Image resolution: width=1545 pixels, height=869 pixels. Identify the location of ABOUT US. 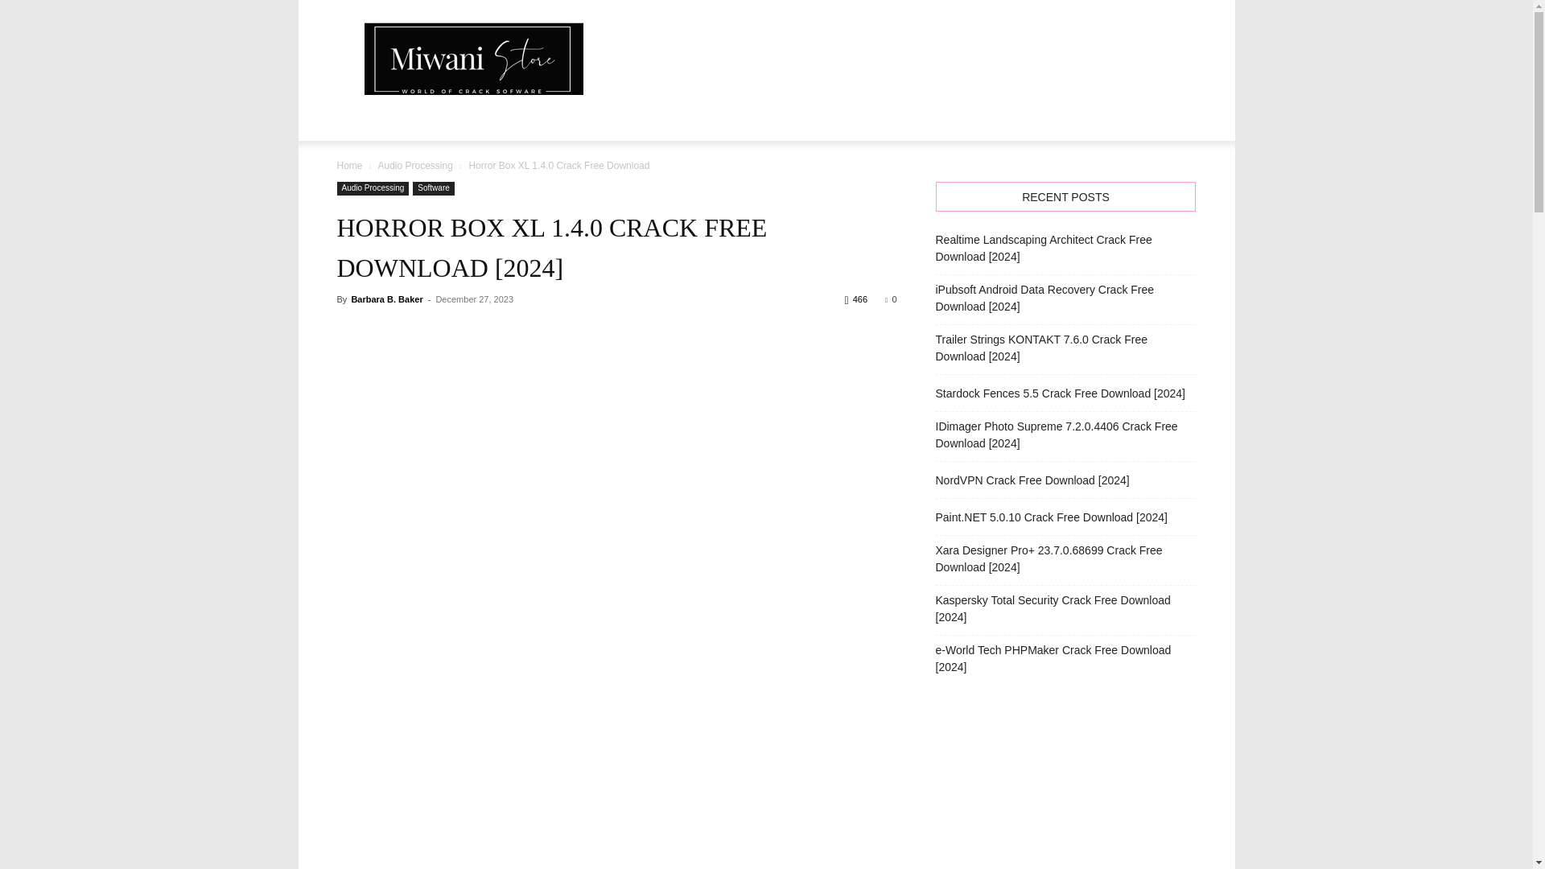
(432, 121).